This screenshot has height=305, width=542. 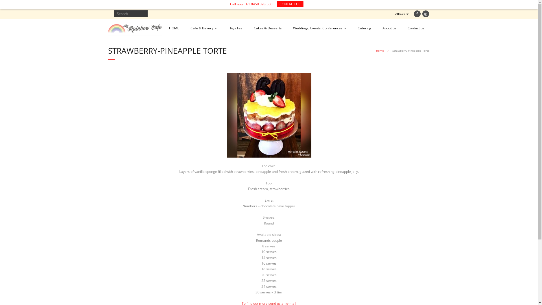 What do you see at coordinates (380, 51) in the screenshot?
I see `Home` at bounding box center [380, 51].